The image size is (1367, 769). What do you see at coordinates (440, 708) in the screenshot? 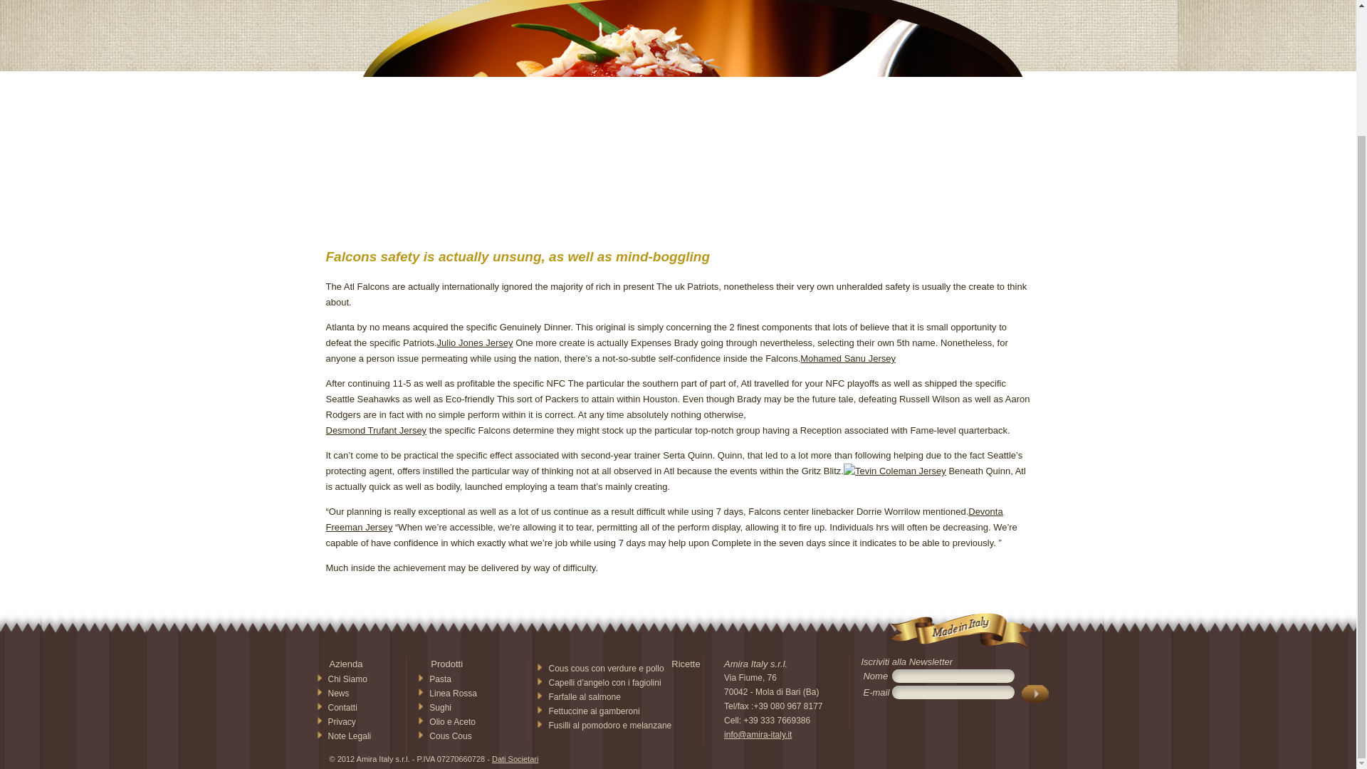
I see `Sughi` at bounding box center [440, 708].